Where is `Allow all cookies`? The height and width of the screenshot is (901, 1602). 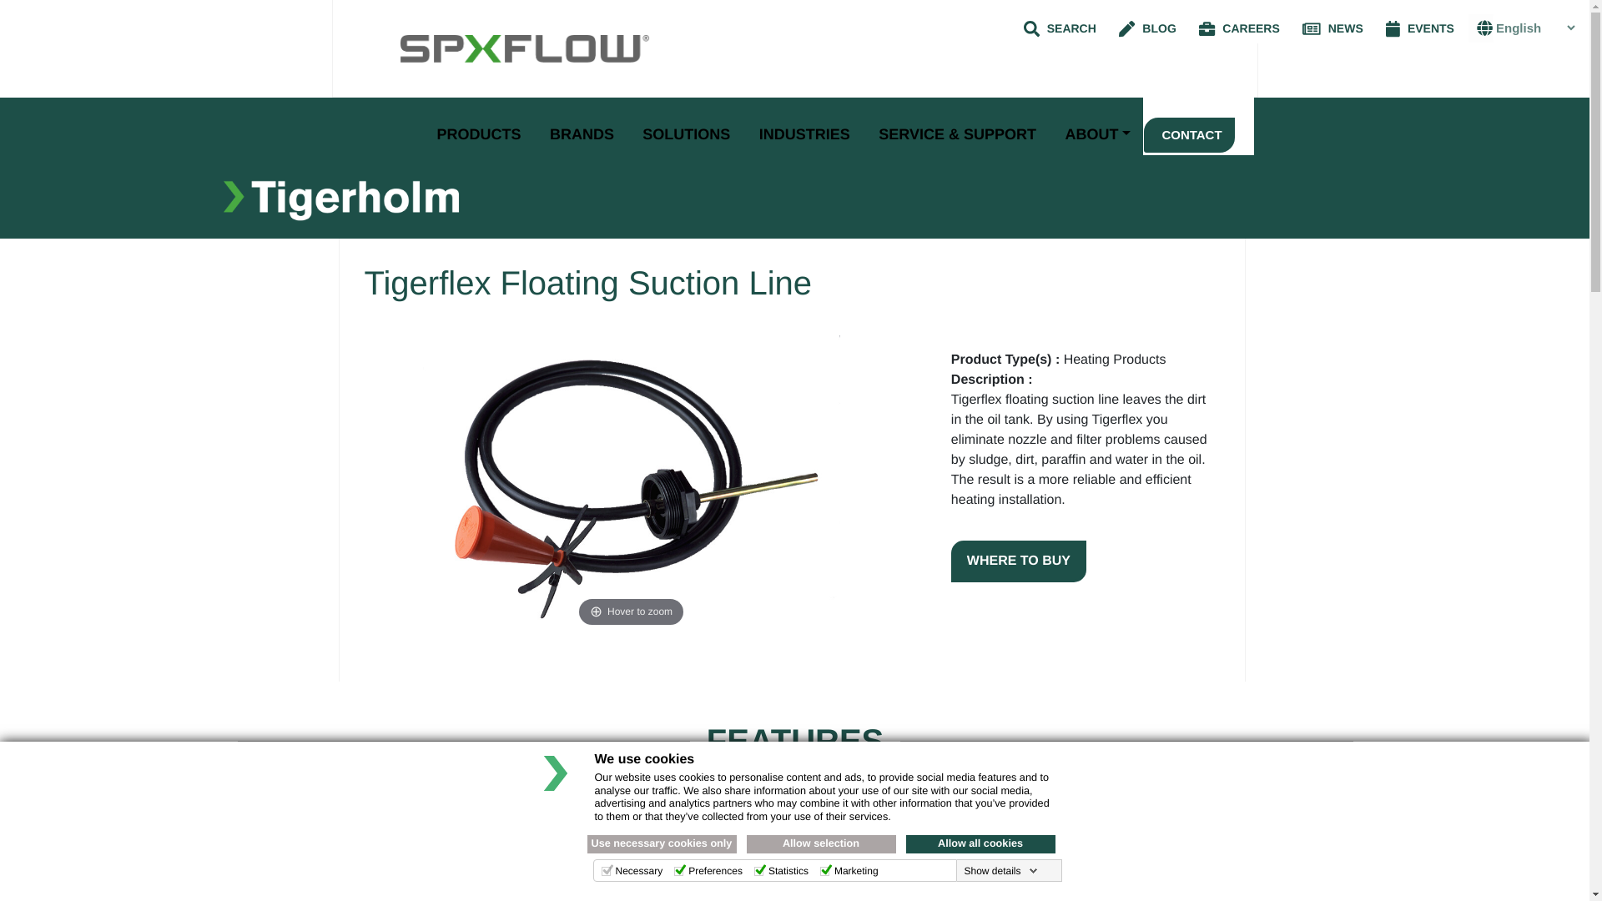 Allow all cookies is located at coordinates (981, 844).